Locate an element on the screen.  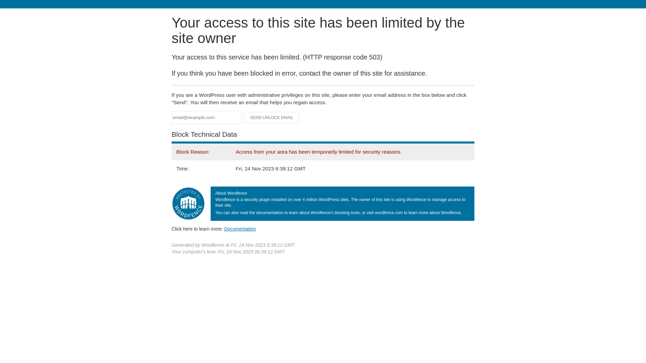
Send Unlock Email is located at coordinates (272, 118).